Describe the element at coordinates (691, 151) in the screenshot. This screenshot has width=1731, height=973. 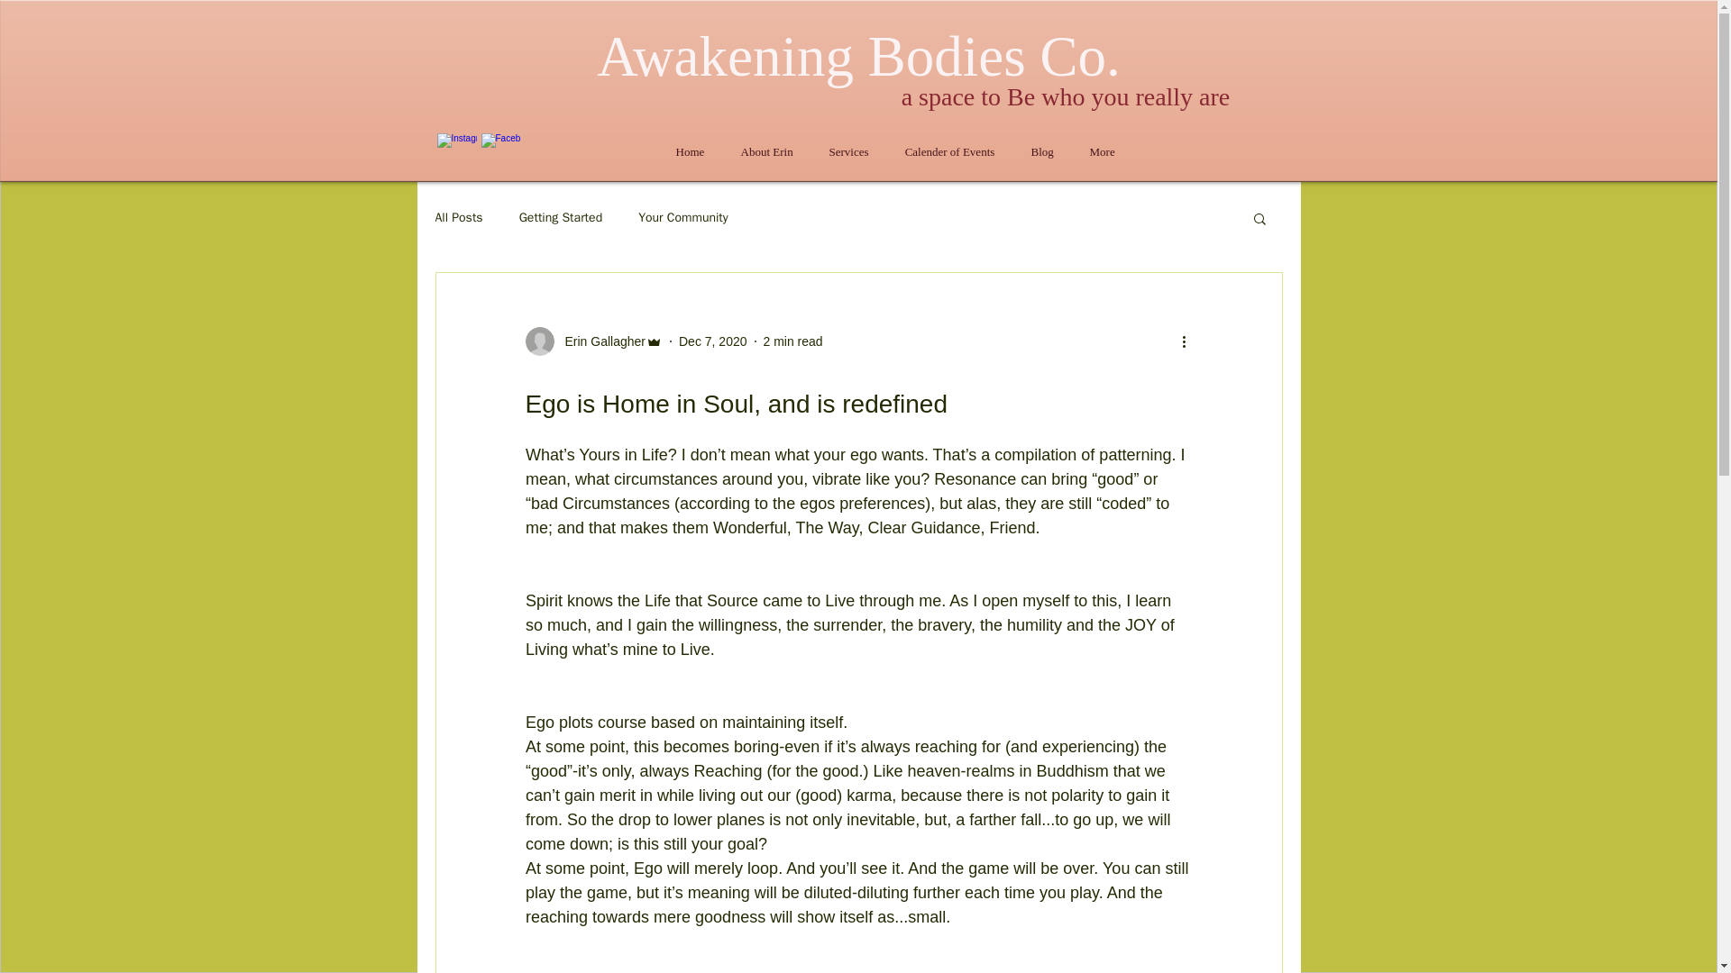
I see `Home` at that location.